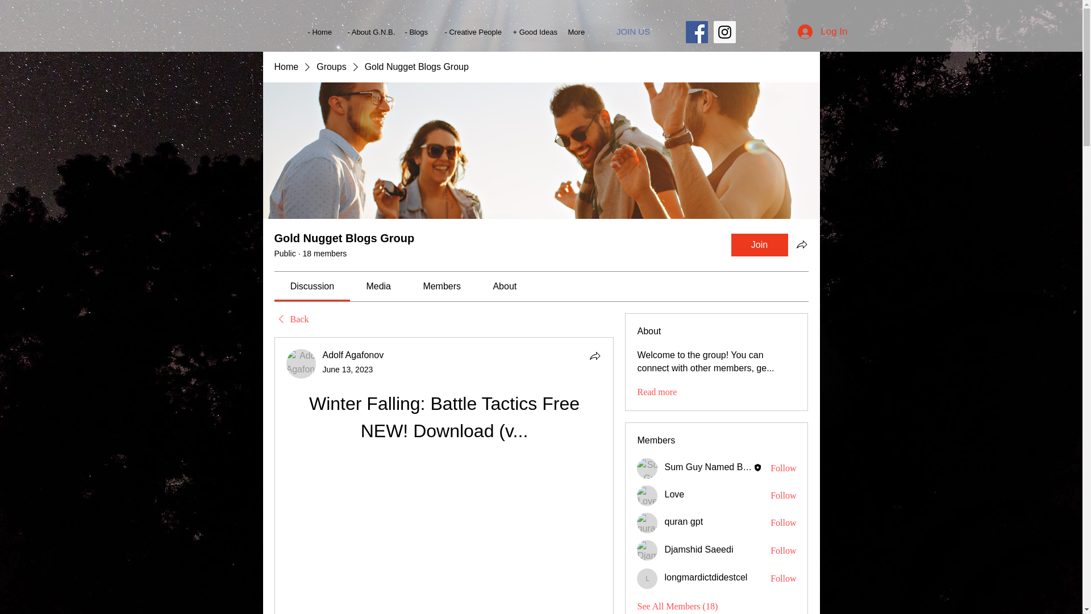 The width and height of the screenshot is (1091, 614). What do you see at coordinates (783, 523) in the screenshot?
I see `Follow` at bounding box center [783, 523].